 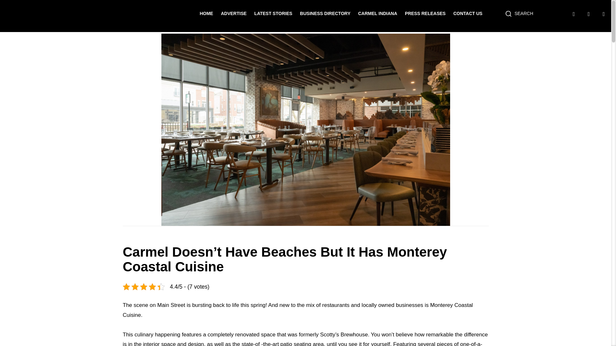 I want to click on ADVERTISE, so click(x=234, y=13).